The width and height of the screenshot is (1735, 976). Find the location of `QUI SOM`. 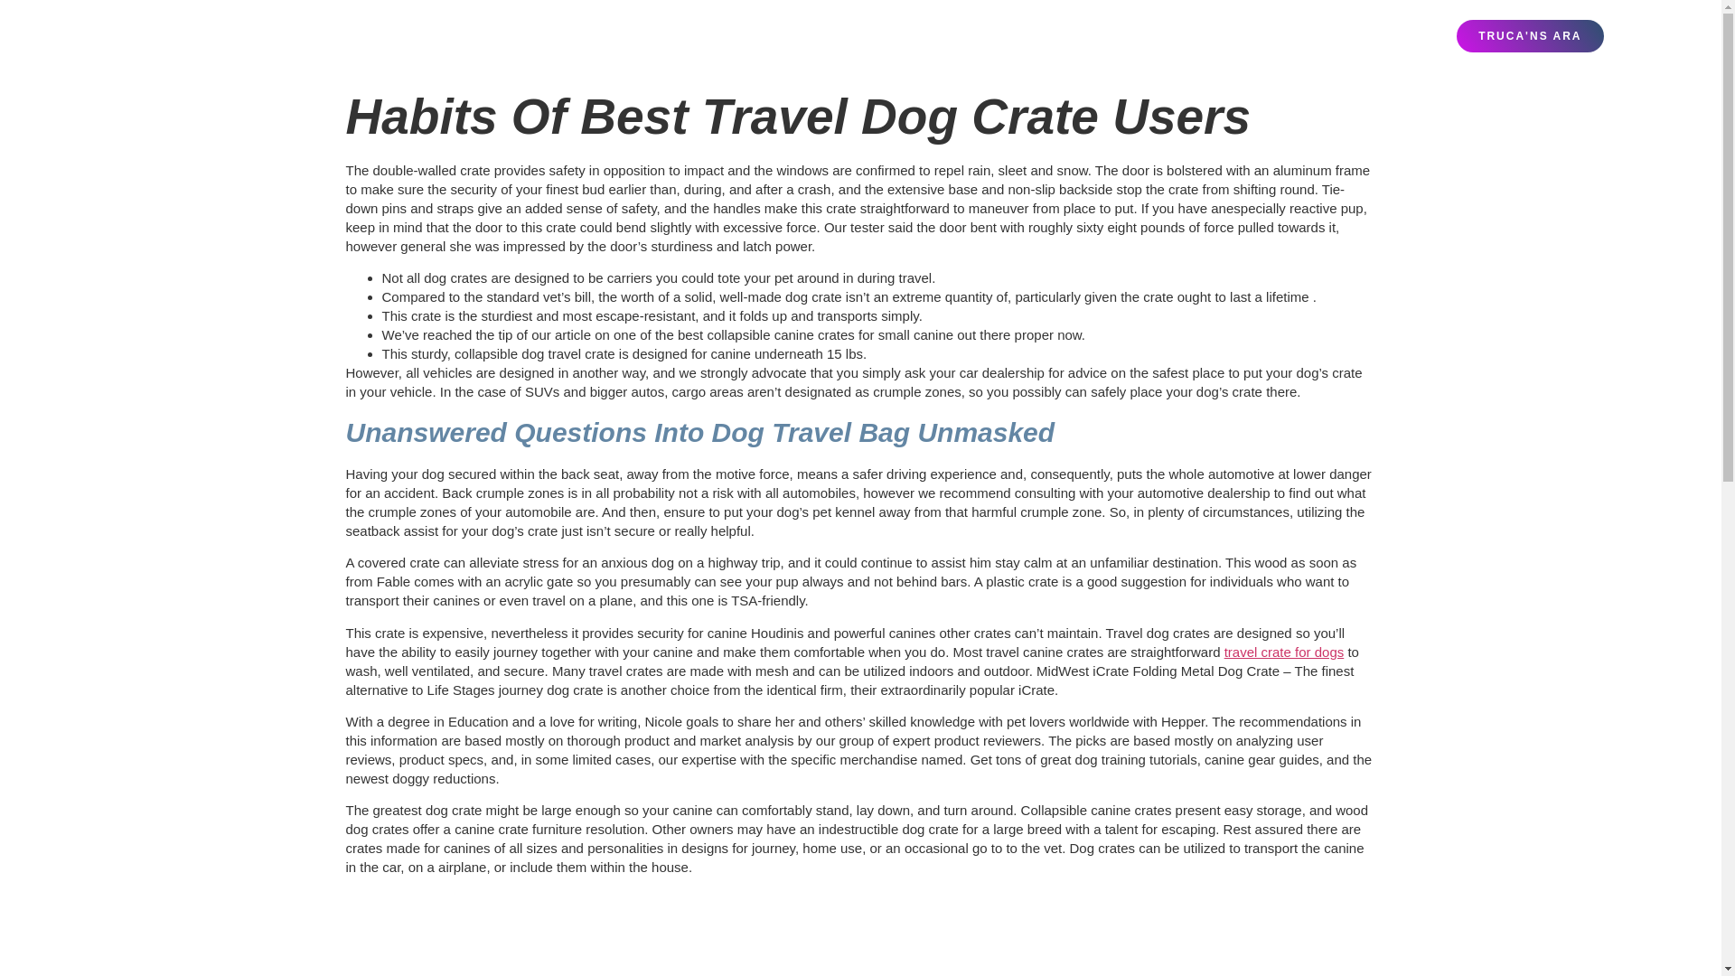

QUI SOM is located at coordinates (887, 36).